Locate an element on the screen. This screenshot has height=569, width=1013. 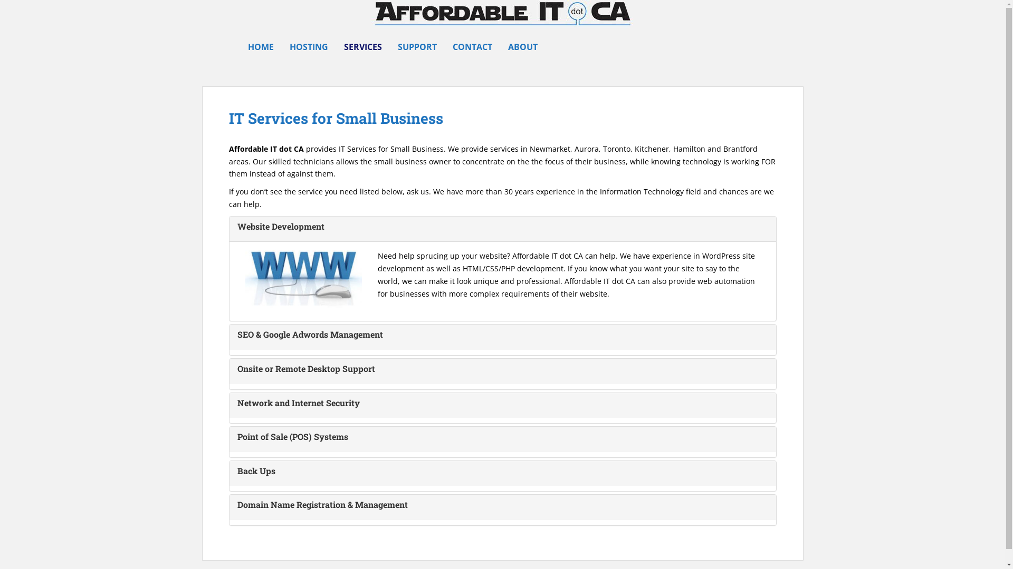
SEO & Google Adwords Management is located at coordinates (310, 334).